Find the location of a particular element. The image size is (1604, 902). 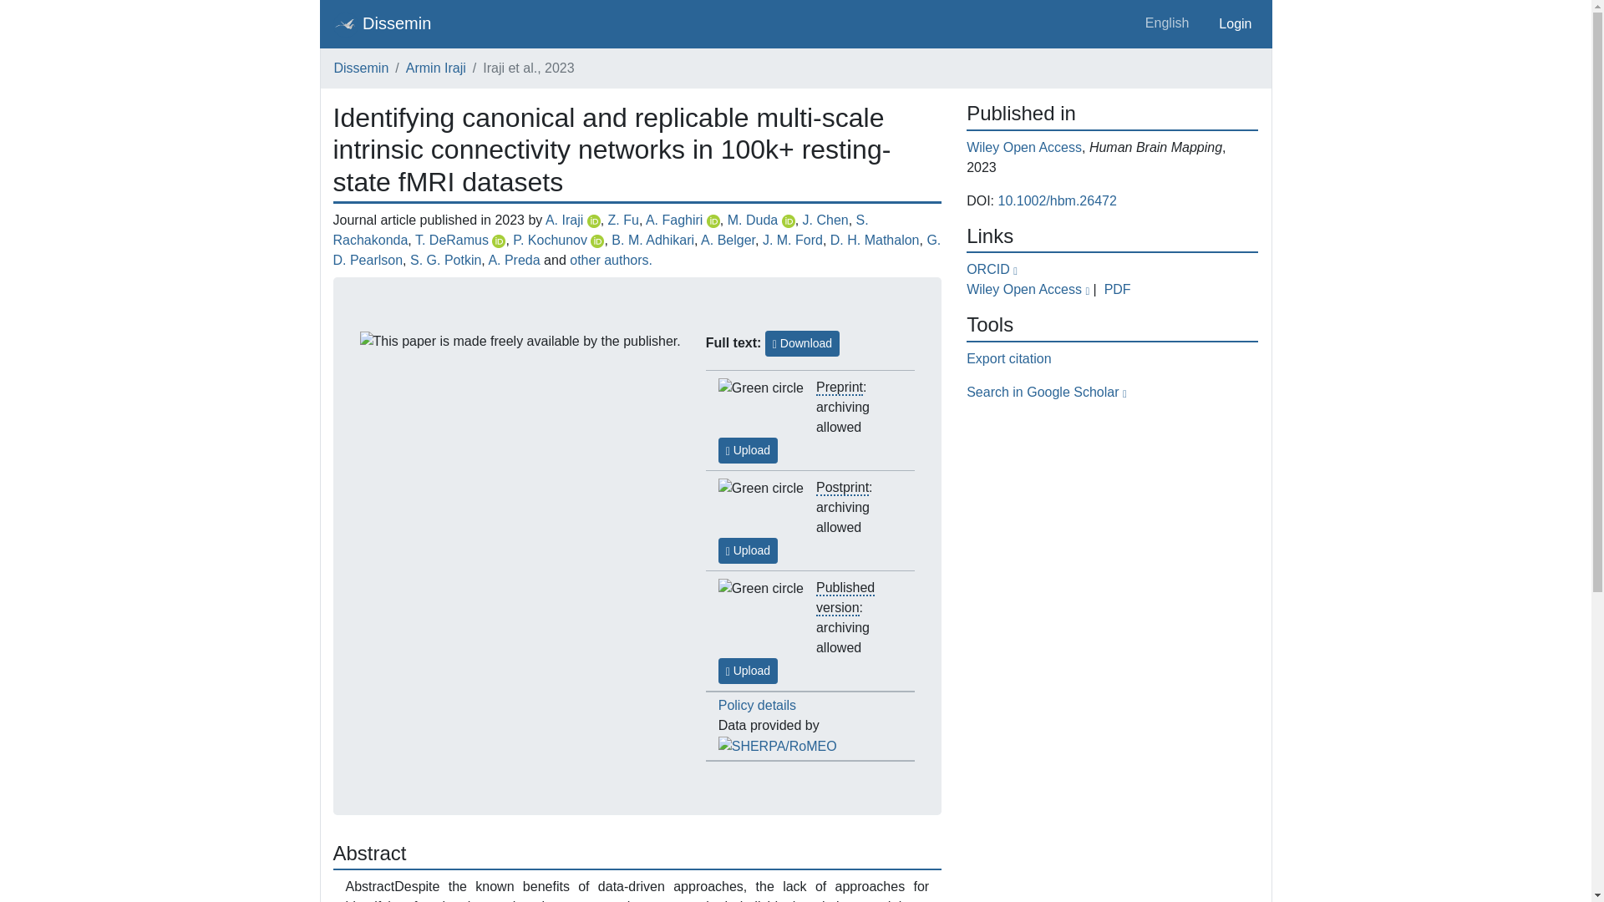

A. Iraji is located at coordinates (564, 220).